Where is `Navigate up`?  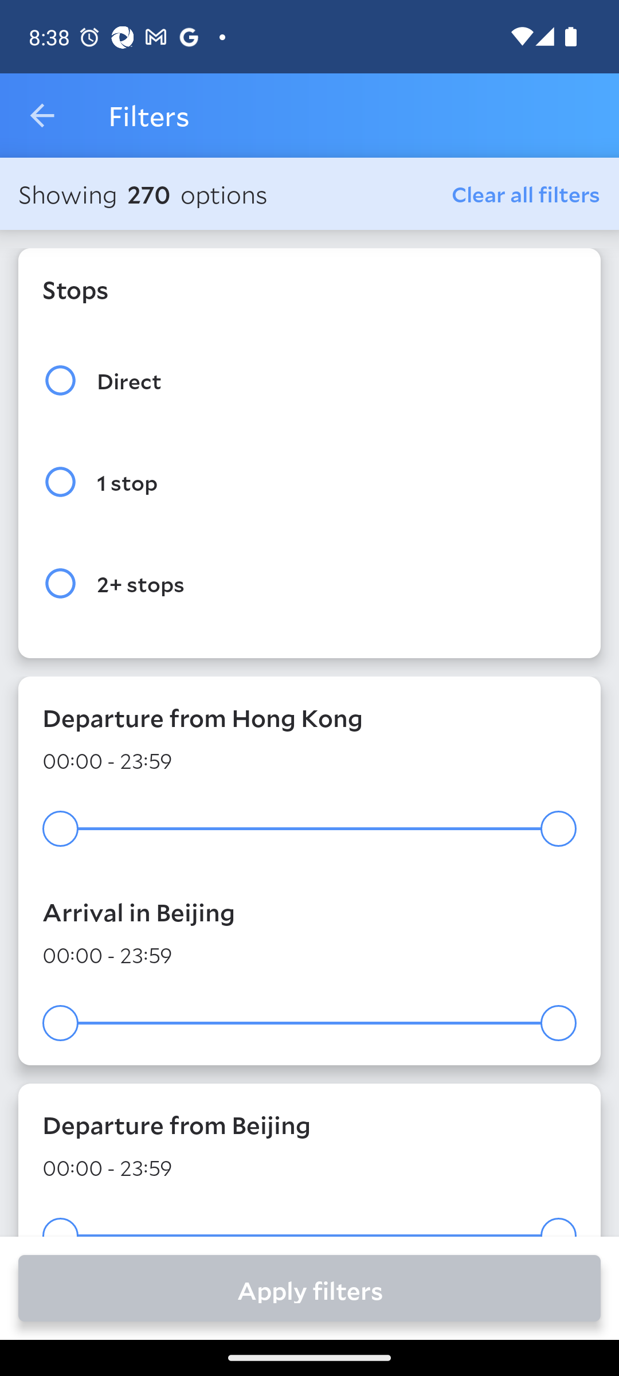 Navigate up is located at coordinates (42, 116).